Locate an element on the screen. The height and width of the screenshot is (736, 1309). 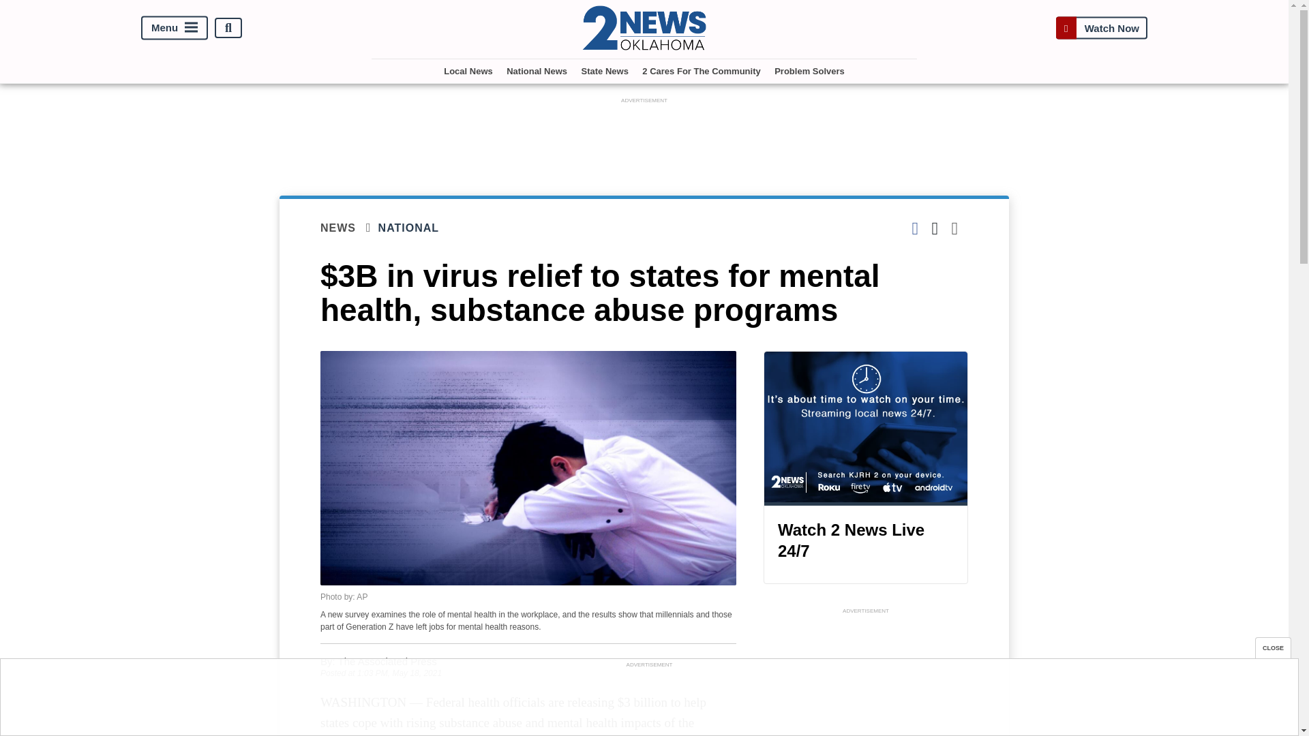
Watch Now is located at coordinates (1101, 28).